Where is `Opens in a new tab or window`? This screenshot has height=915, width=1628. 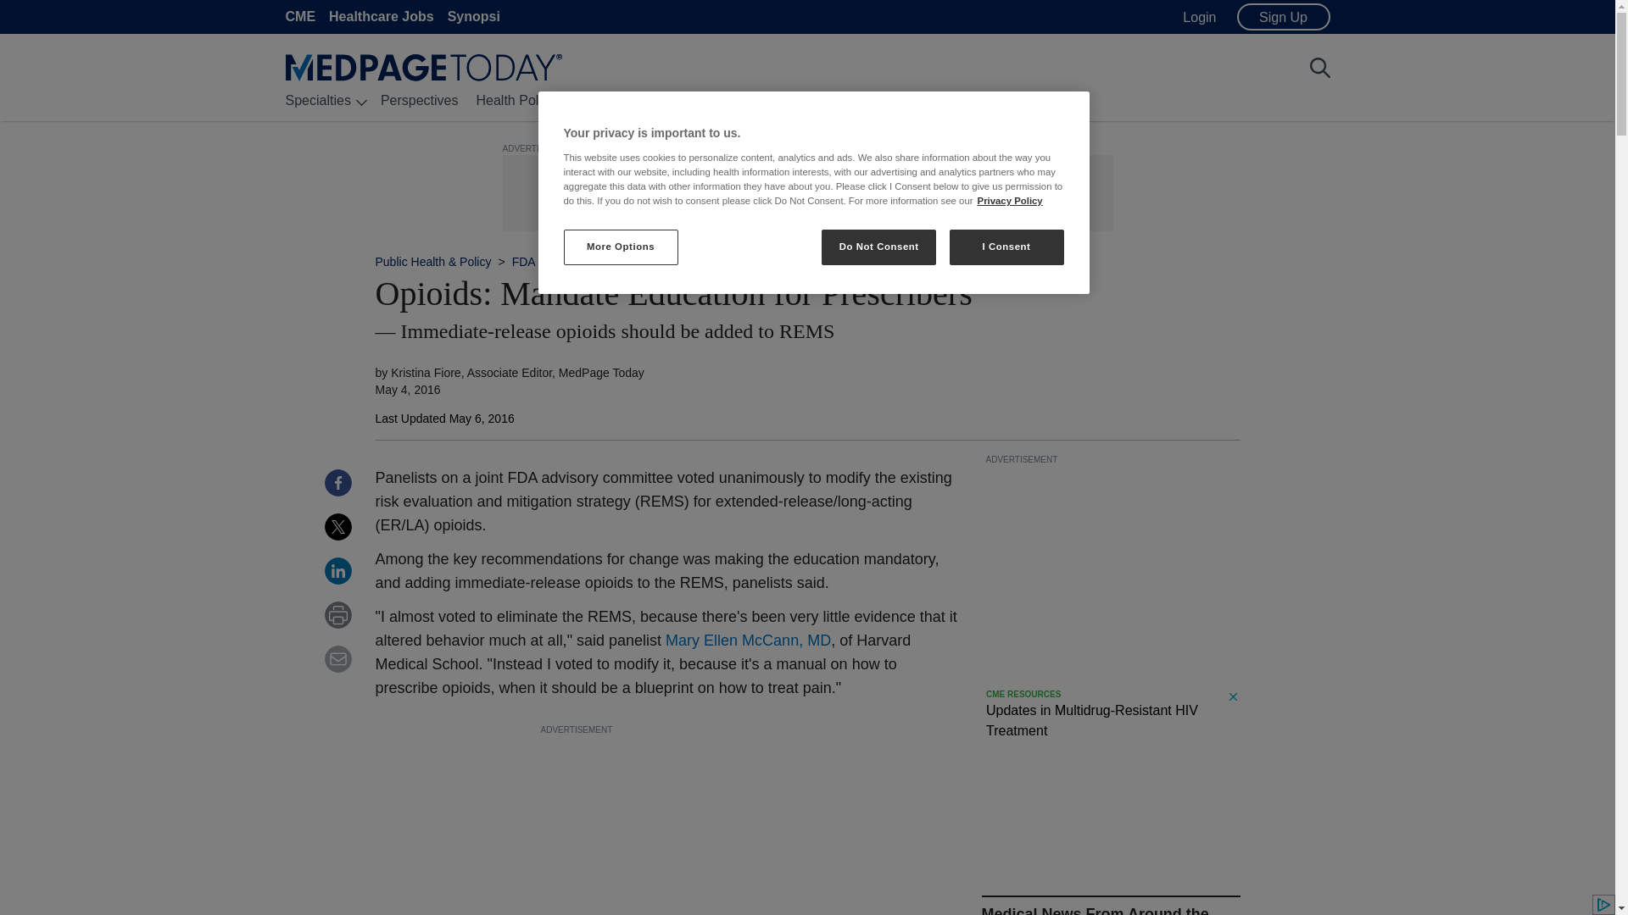
Opens in a new tab or window is located at coordinates (748, 640).